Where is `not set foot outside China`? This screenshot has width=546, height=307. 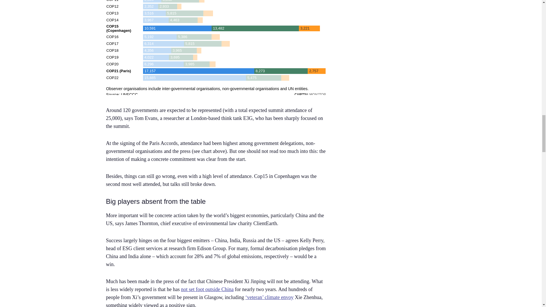 not set foot outside China is located at coordinates (207, 289).